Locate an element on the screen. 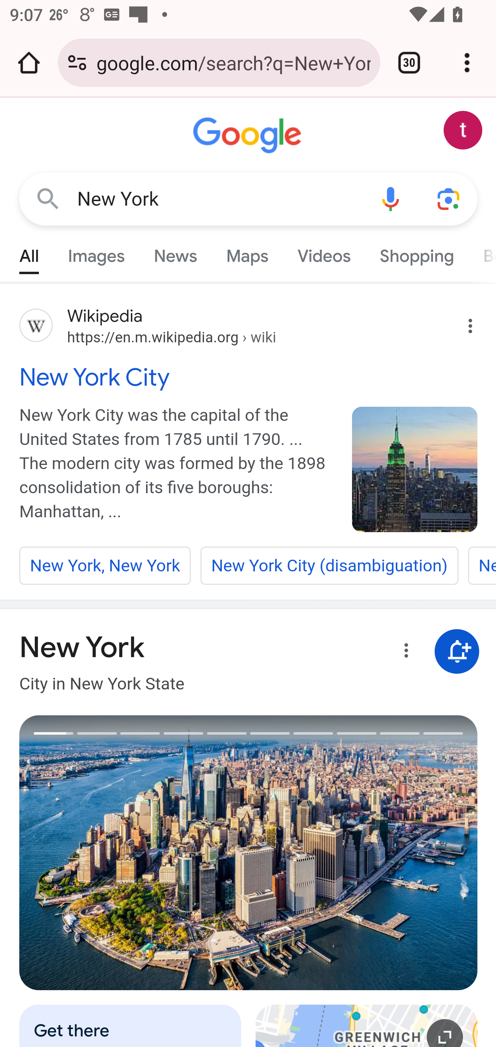  Expand map is located at coordinates (367, 1026).